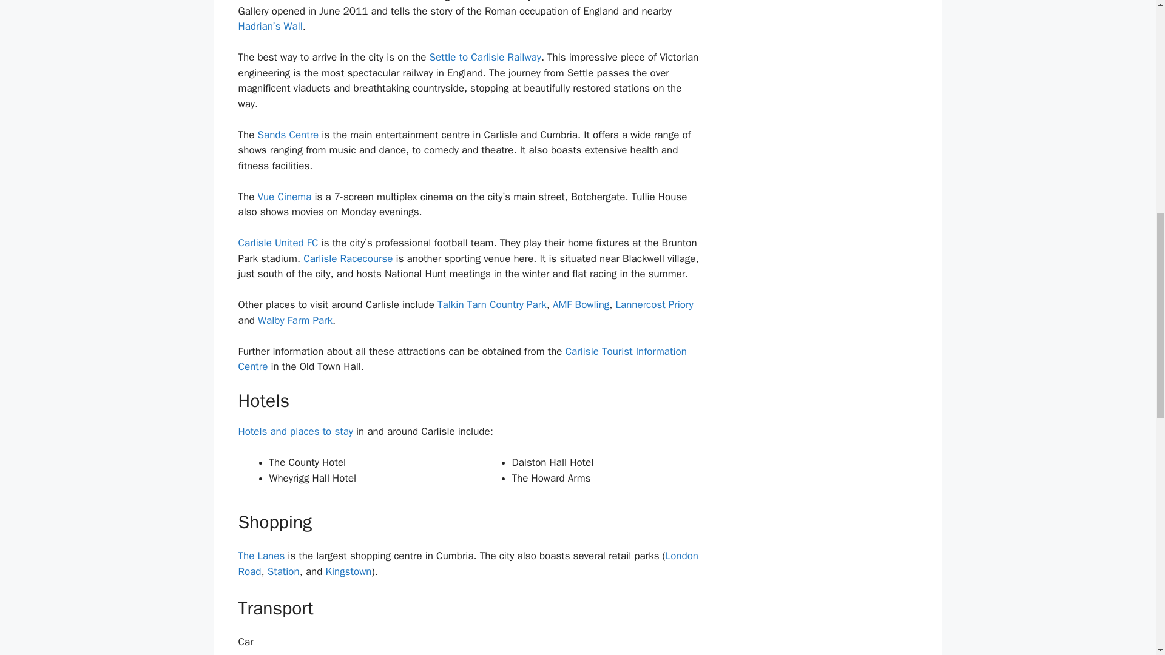 The height and width of the screenshot is (655, 1165). What do you see at coordinates (278, 243) in the screenshot?
I see `Carlisle United FC Website` at bounding box center [278, 243].